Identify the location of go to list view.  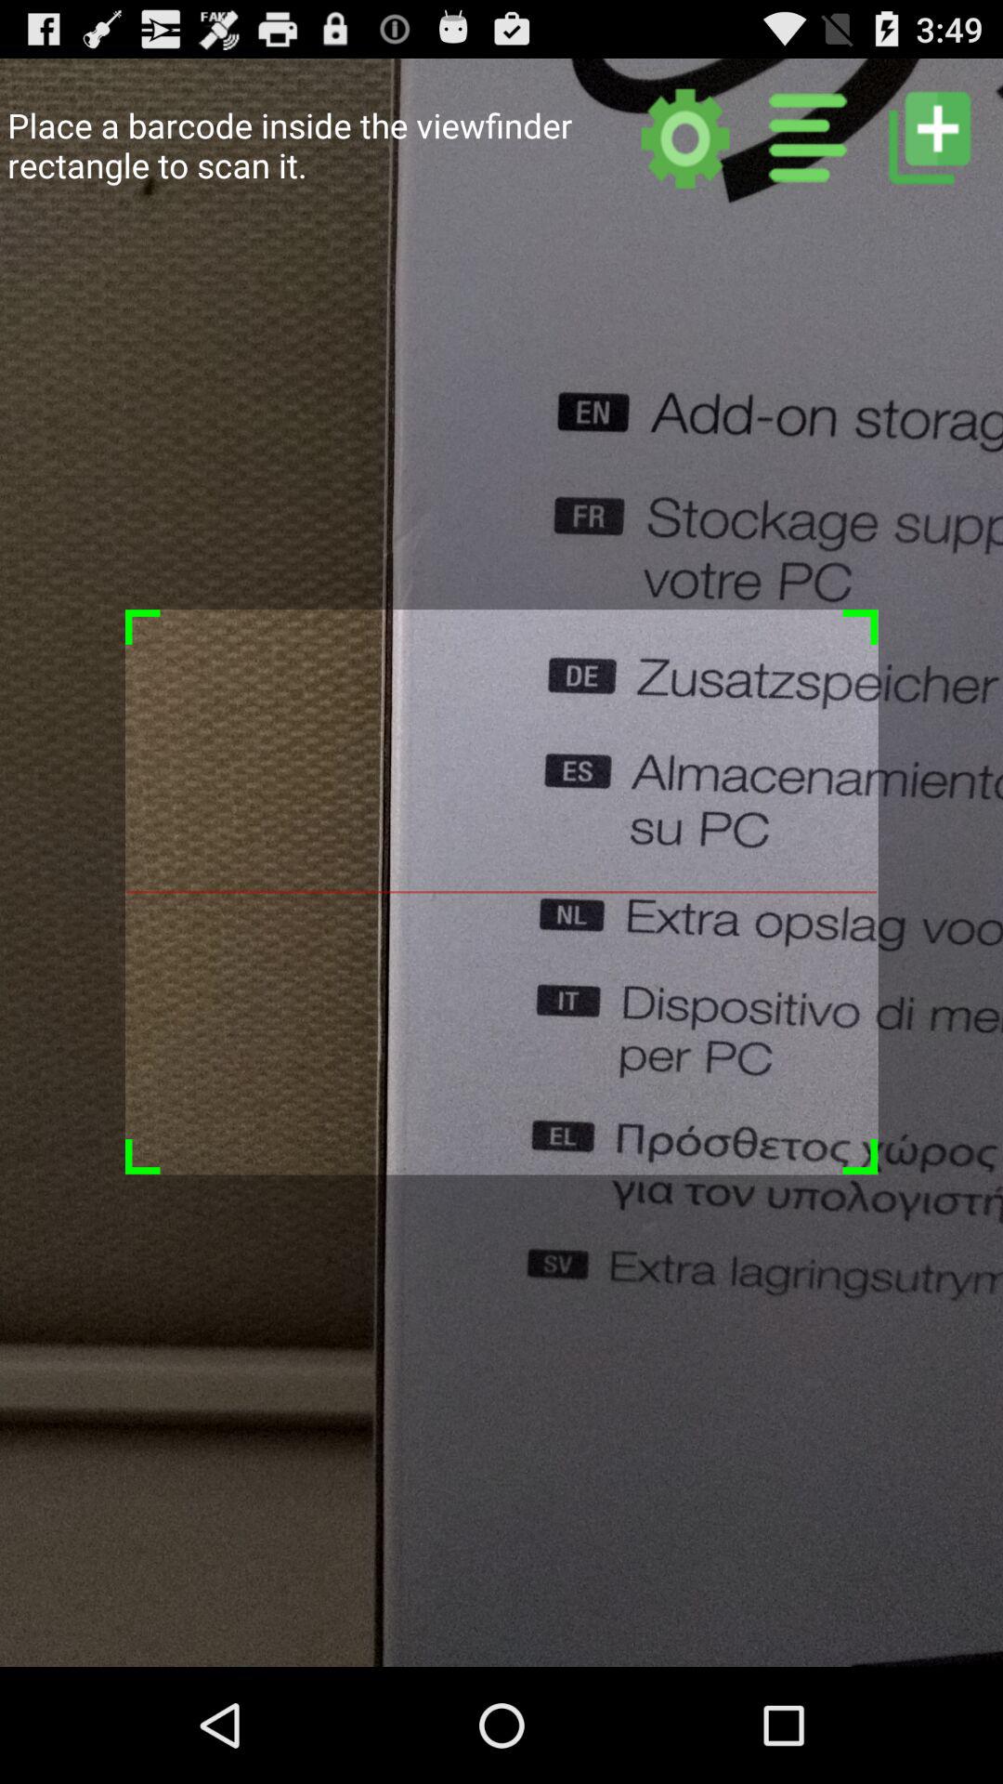
(808, 138).